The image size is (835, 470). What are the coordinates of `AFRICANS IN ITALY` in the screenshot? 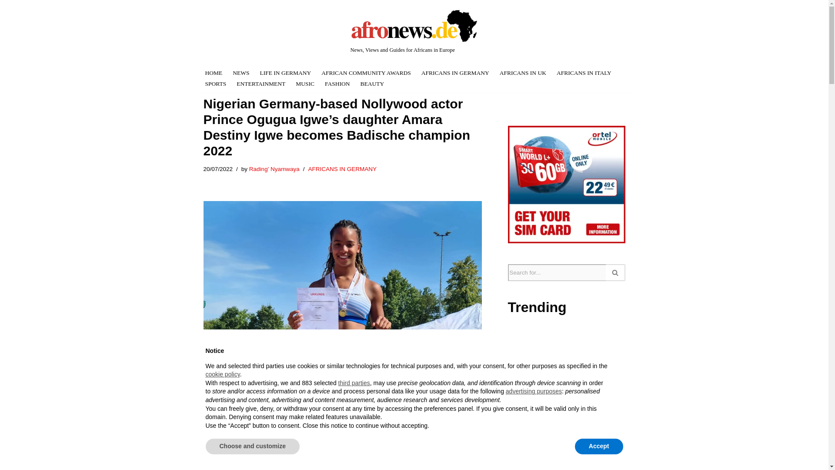 It's located at (584, 73).